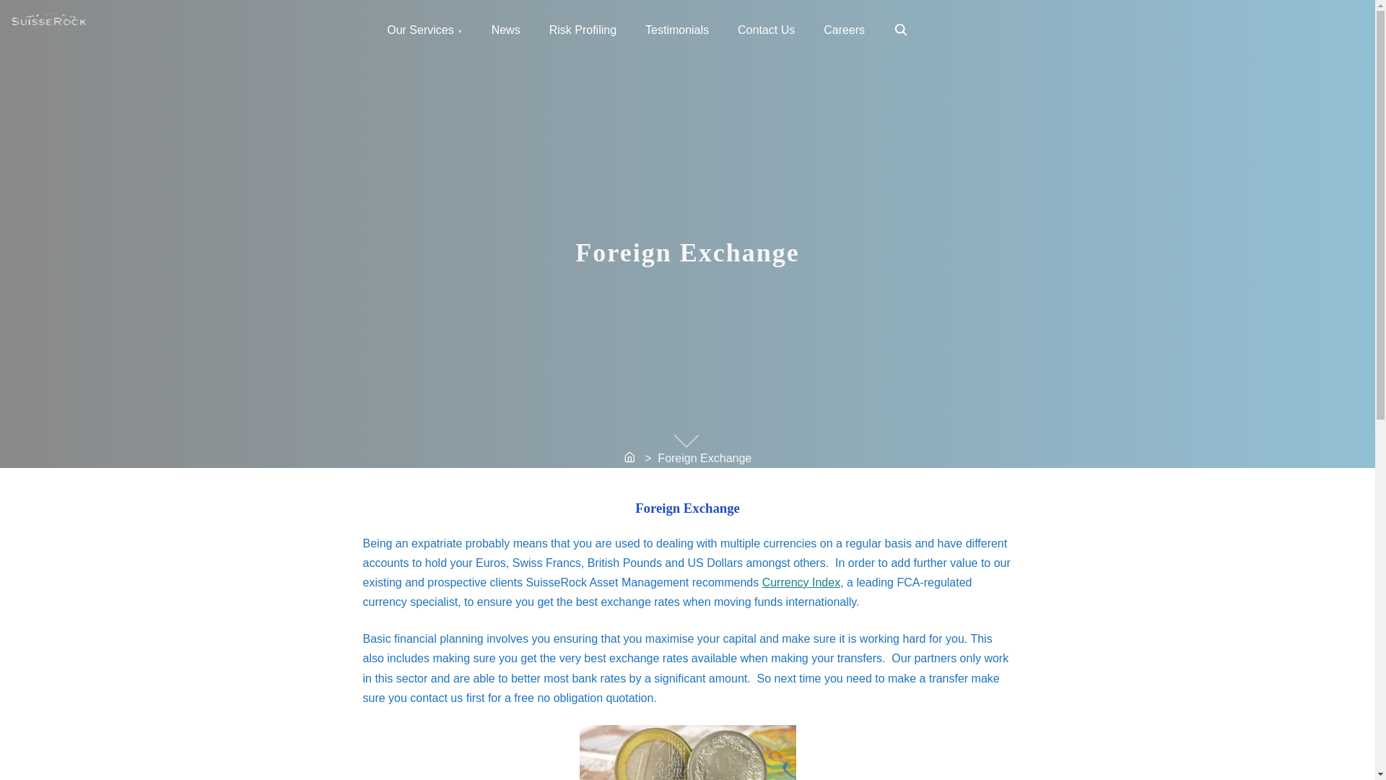  I want to click on Testimonials, so click(901, 30).